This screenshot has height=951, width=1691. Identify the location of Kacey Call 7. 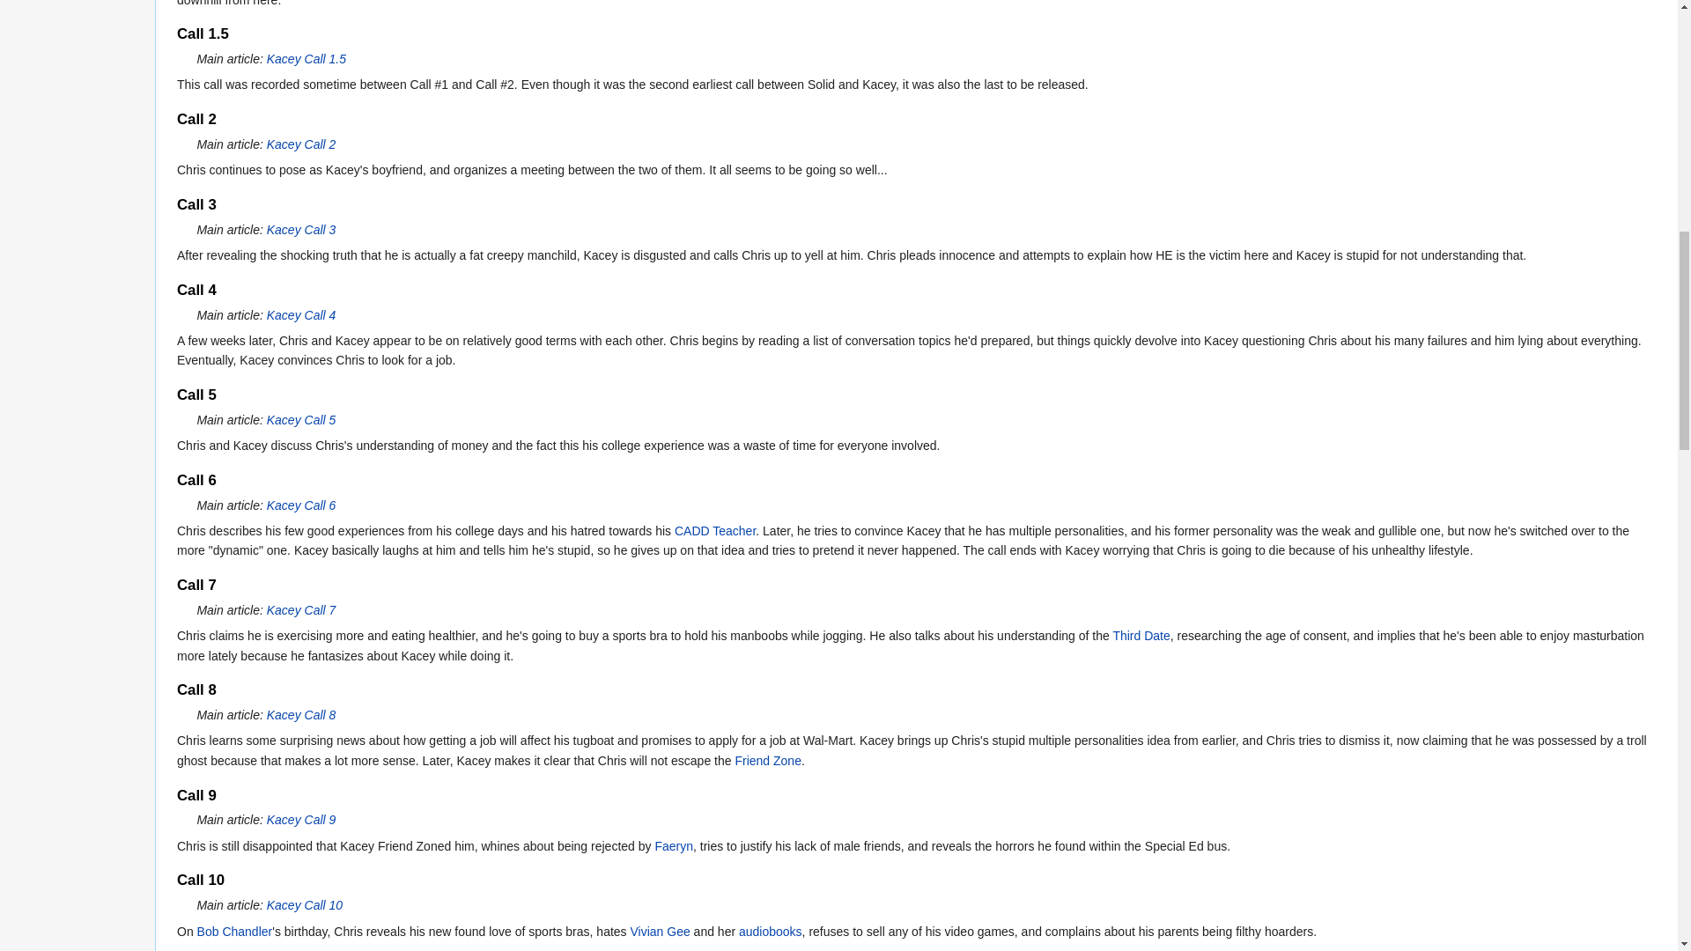
(301, 609).